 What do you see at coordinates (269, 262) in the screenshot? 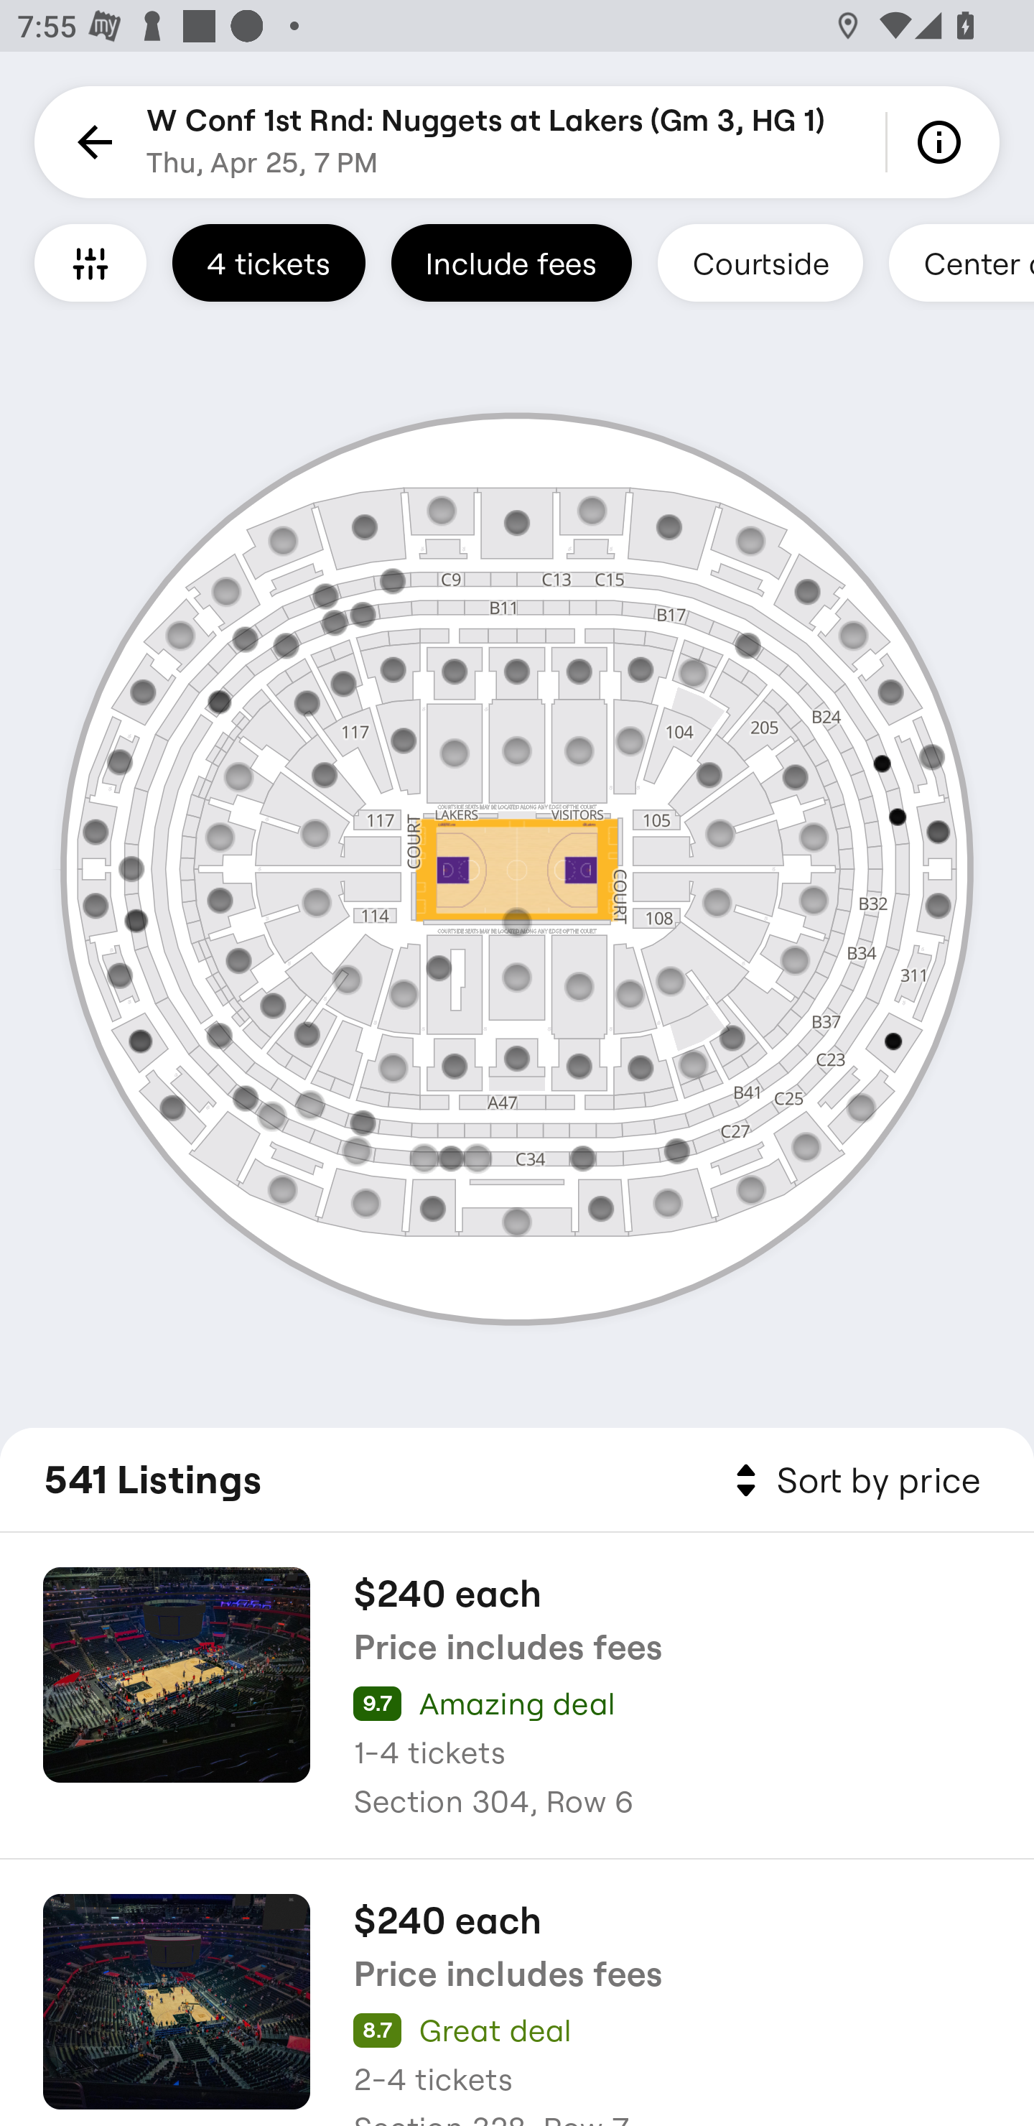
I see `4 tickets` at bounding box center [269, 262].